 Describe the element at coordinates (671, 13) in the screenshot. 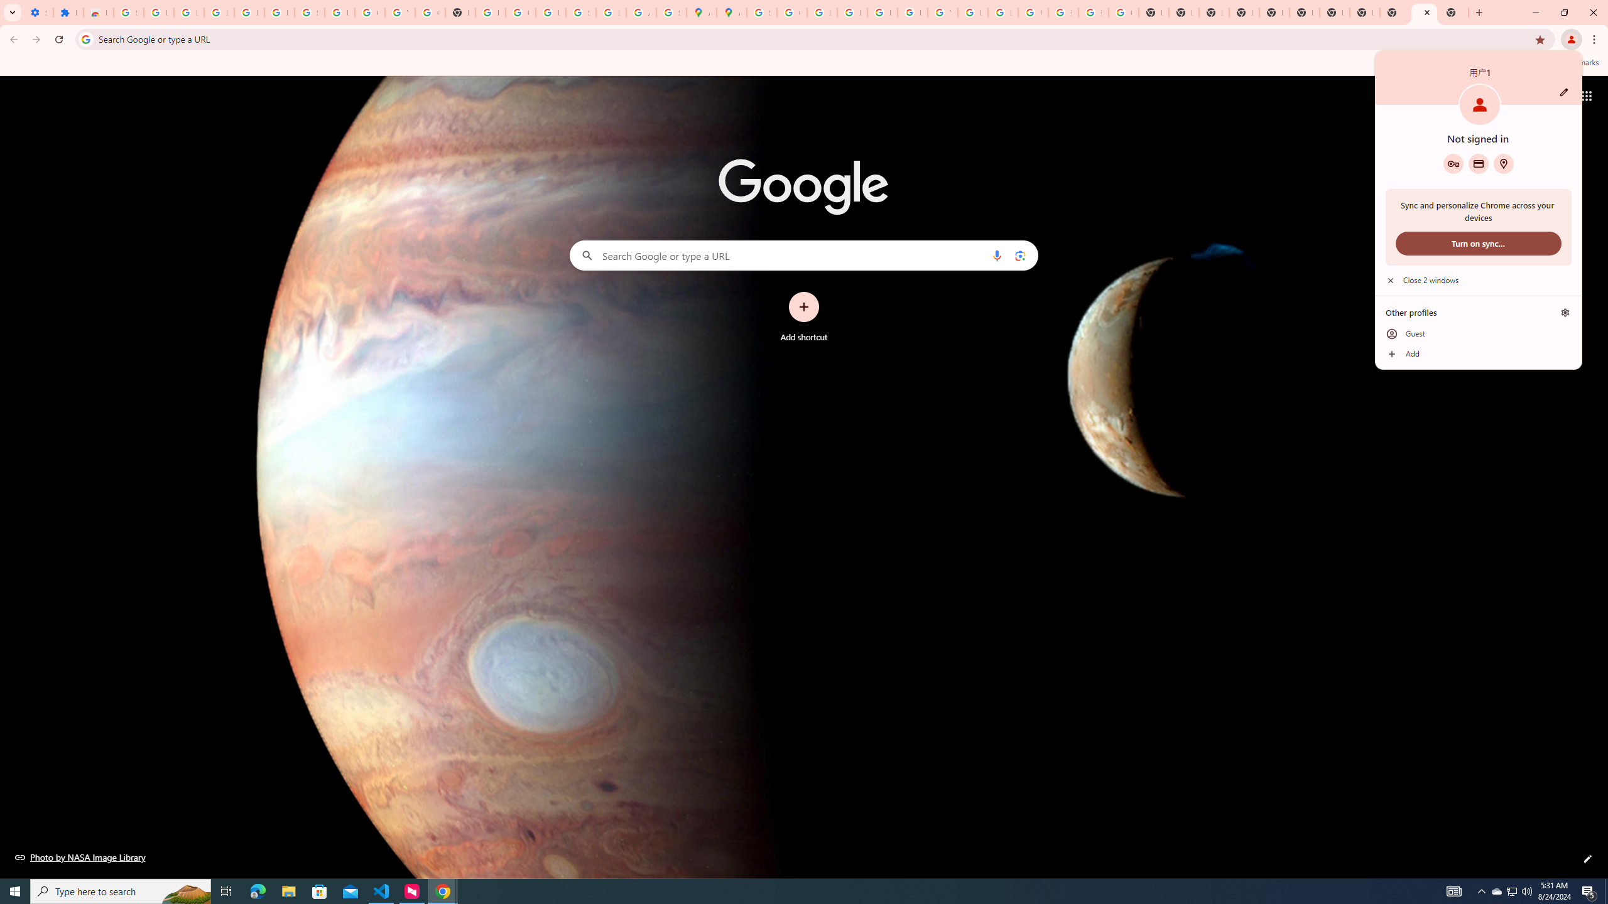

I see `Safety in Our Products - Google Safety Center` at that location.